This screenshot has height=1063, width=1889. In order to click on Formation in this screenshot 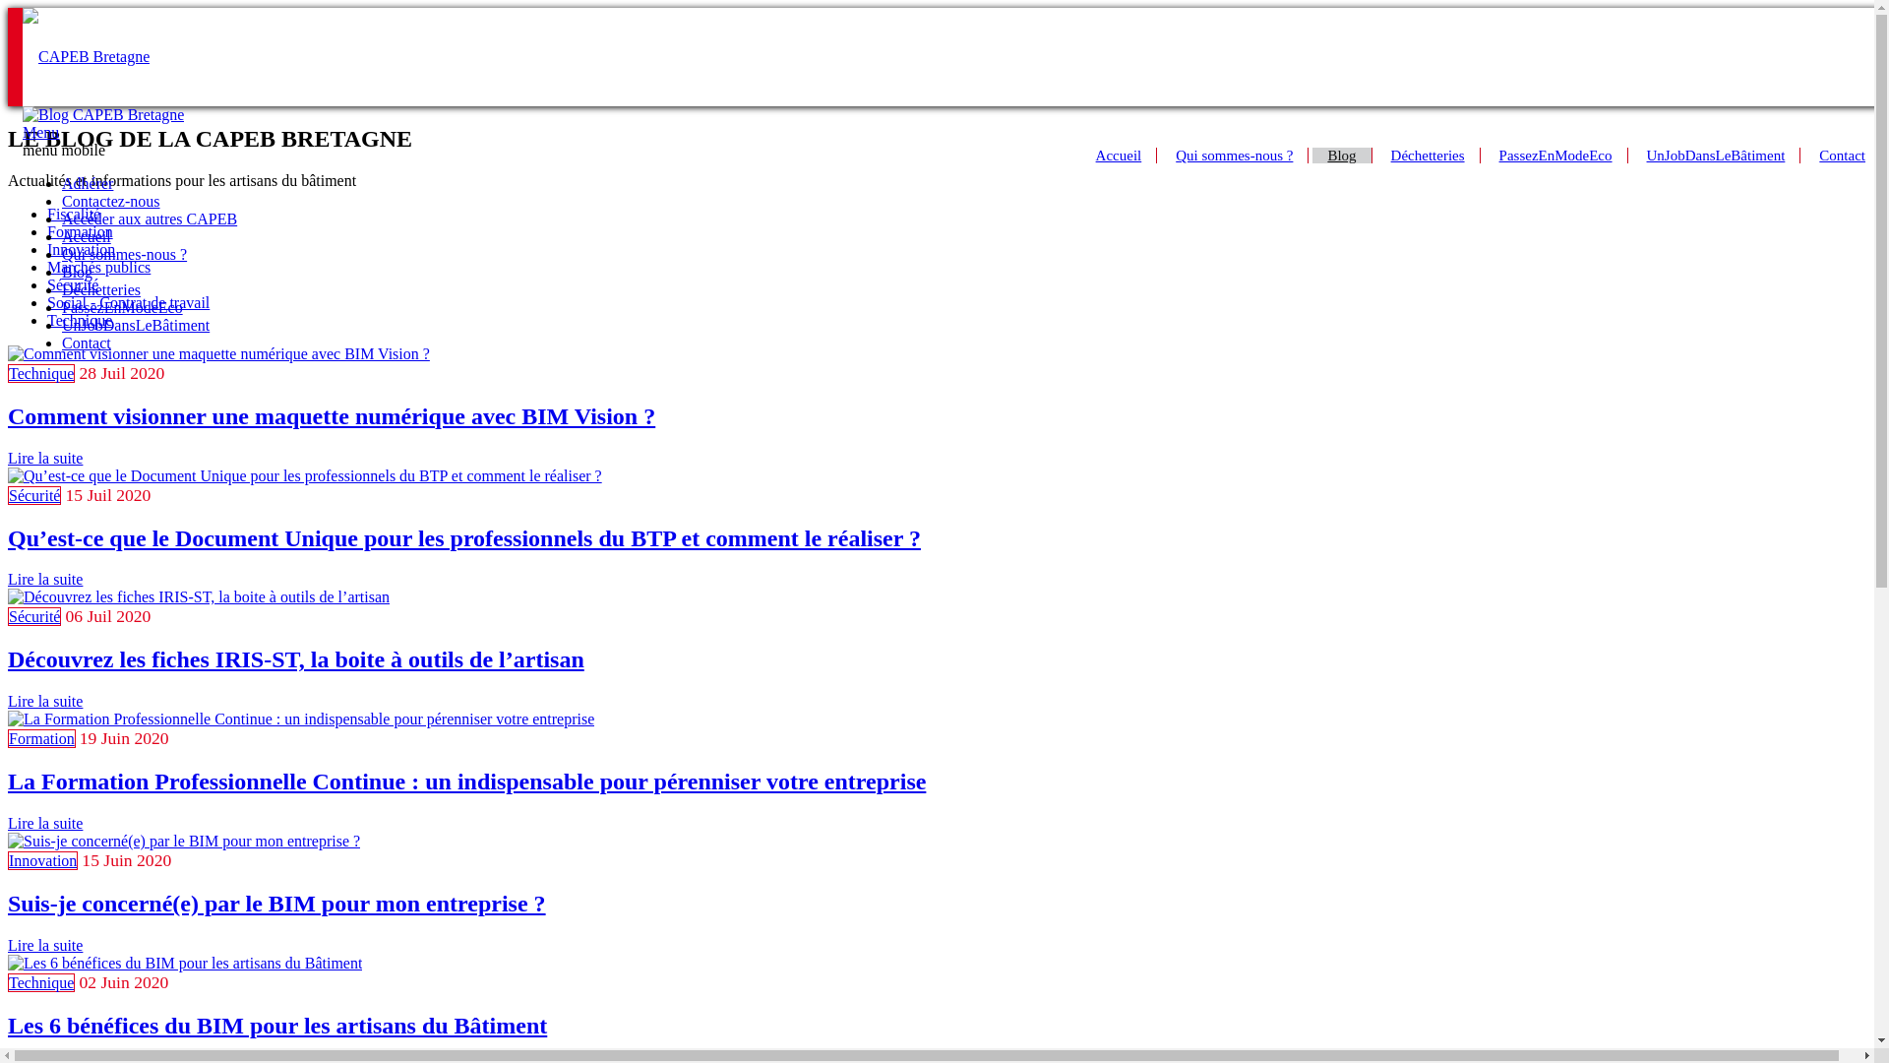, I will do `click(81, 232)`.